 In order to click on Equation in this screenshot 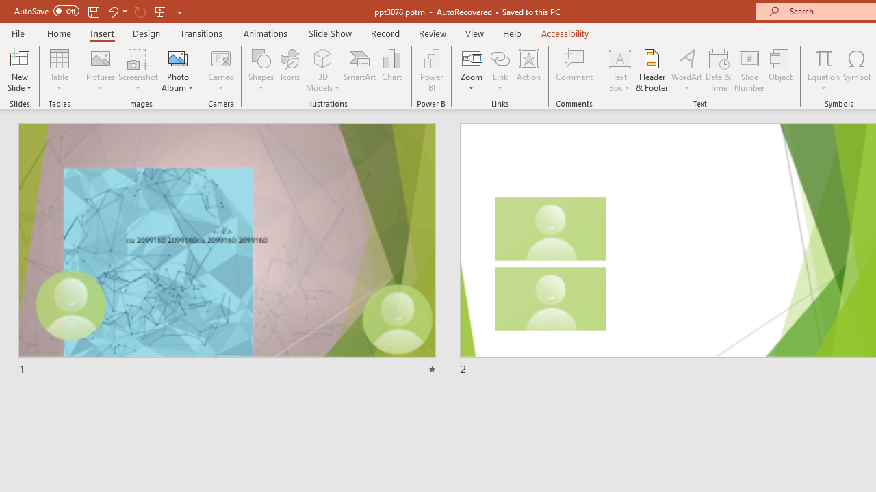, I will do `click(824, 70)`.